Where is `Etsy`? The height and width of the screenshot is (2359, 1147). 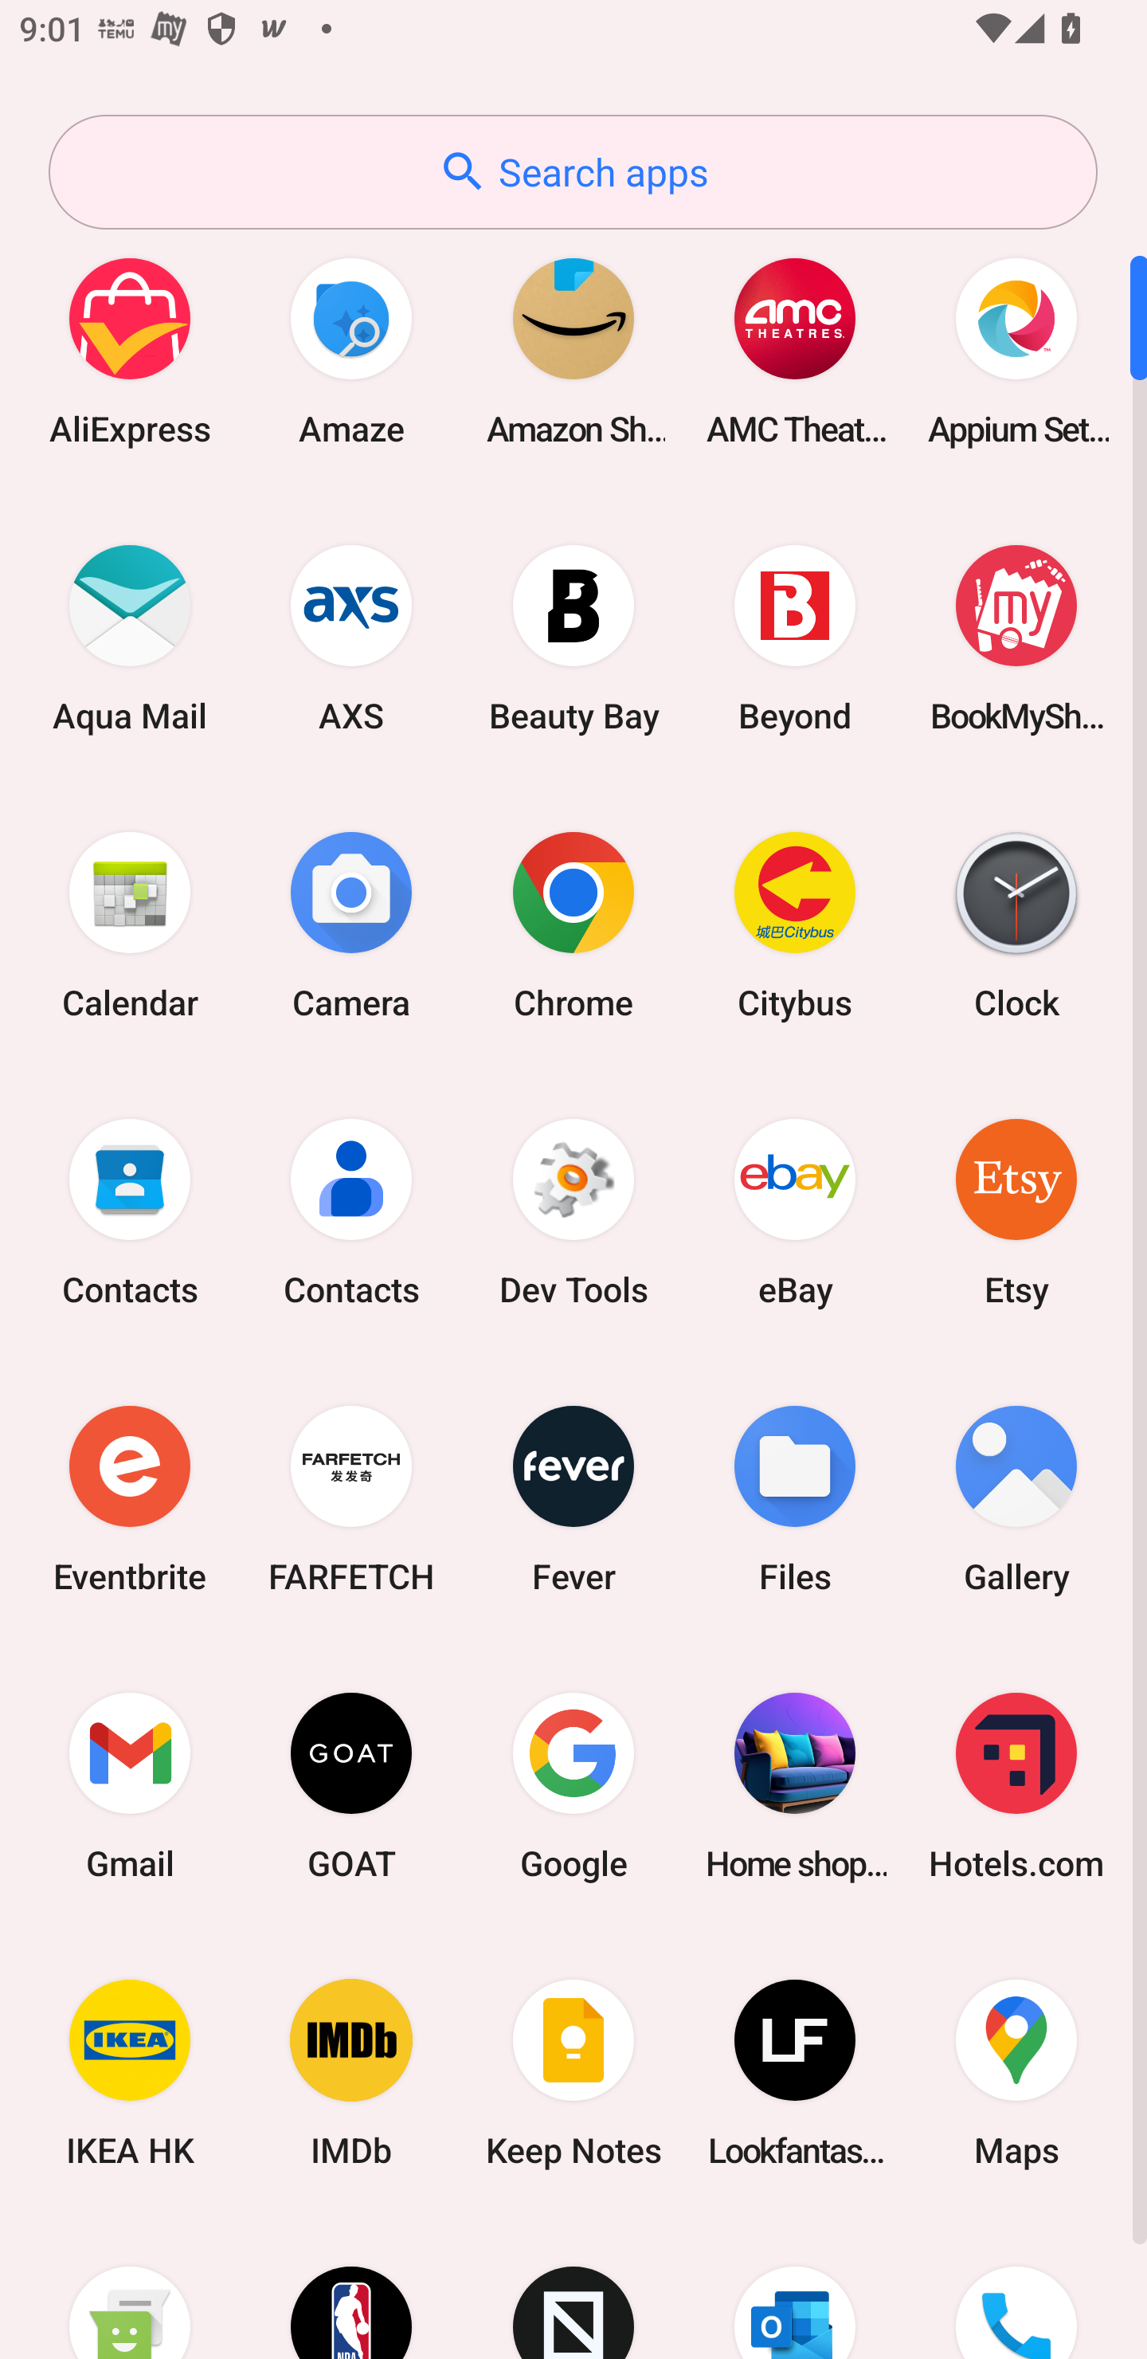 Etsy is located at coordinates (1016, 1211).